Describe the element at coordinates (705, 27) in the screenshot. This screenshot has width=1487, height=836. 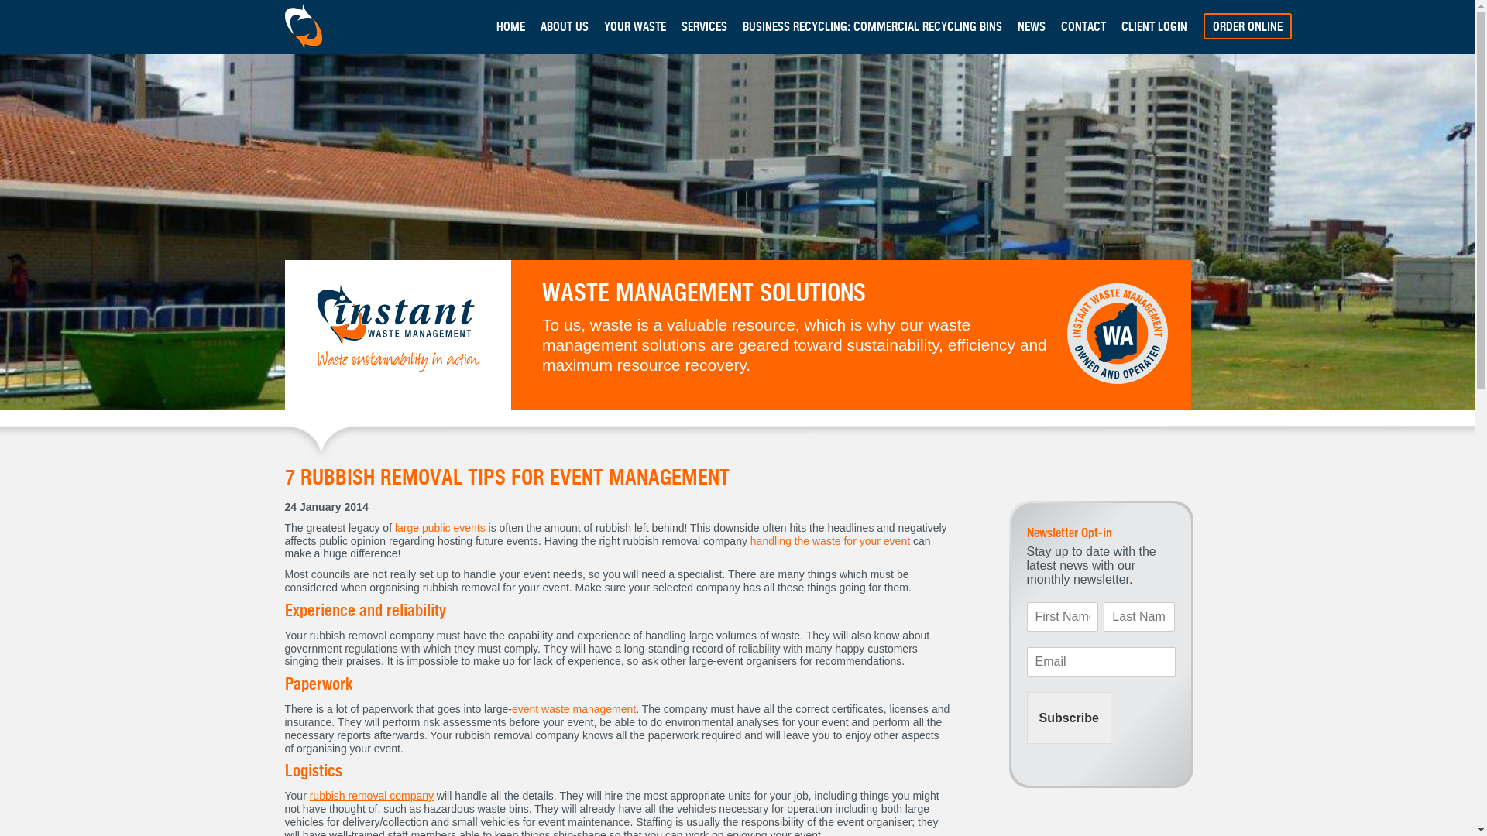
I see `SERVICES` at that location.